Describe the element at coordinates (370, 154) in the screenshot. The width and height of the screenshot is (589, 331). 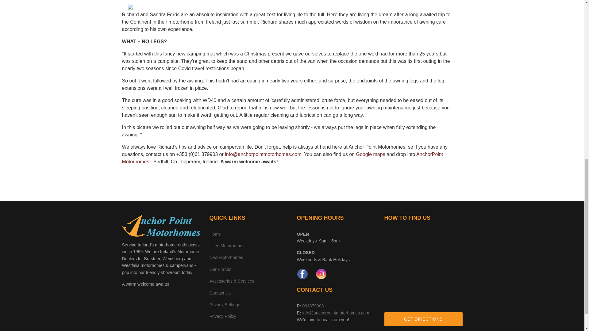
I see `Google maps` at that location.